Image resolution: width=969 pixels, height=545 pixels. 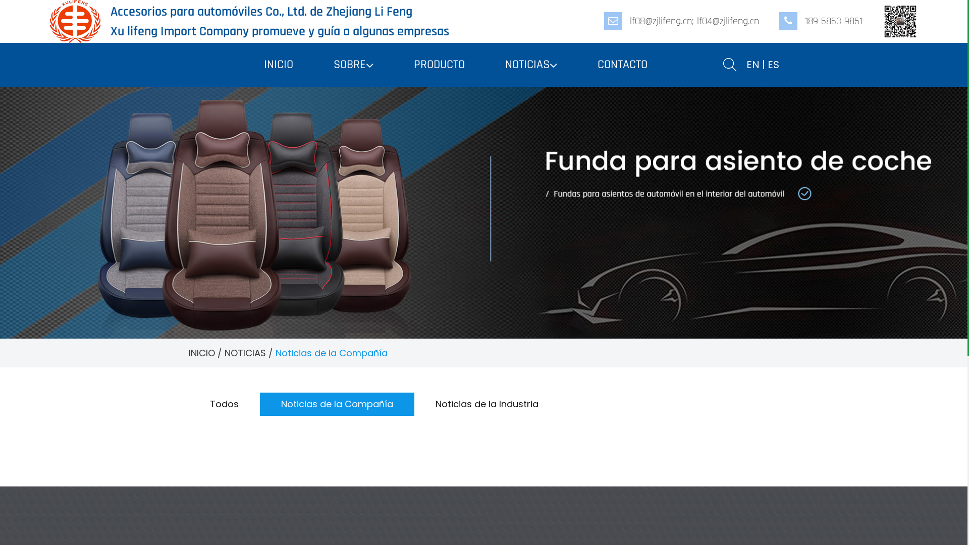 I want to click on NOTICIAS, so click(x=531, y=65).